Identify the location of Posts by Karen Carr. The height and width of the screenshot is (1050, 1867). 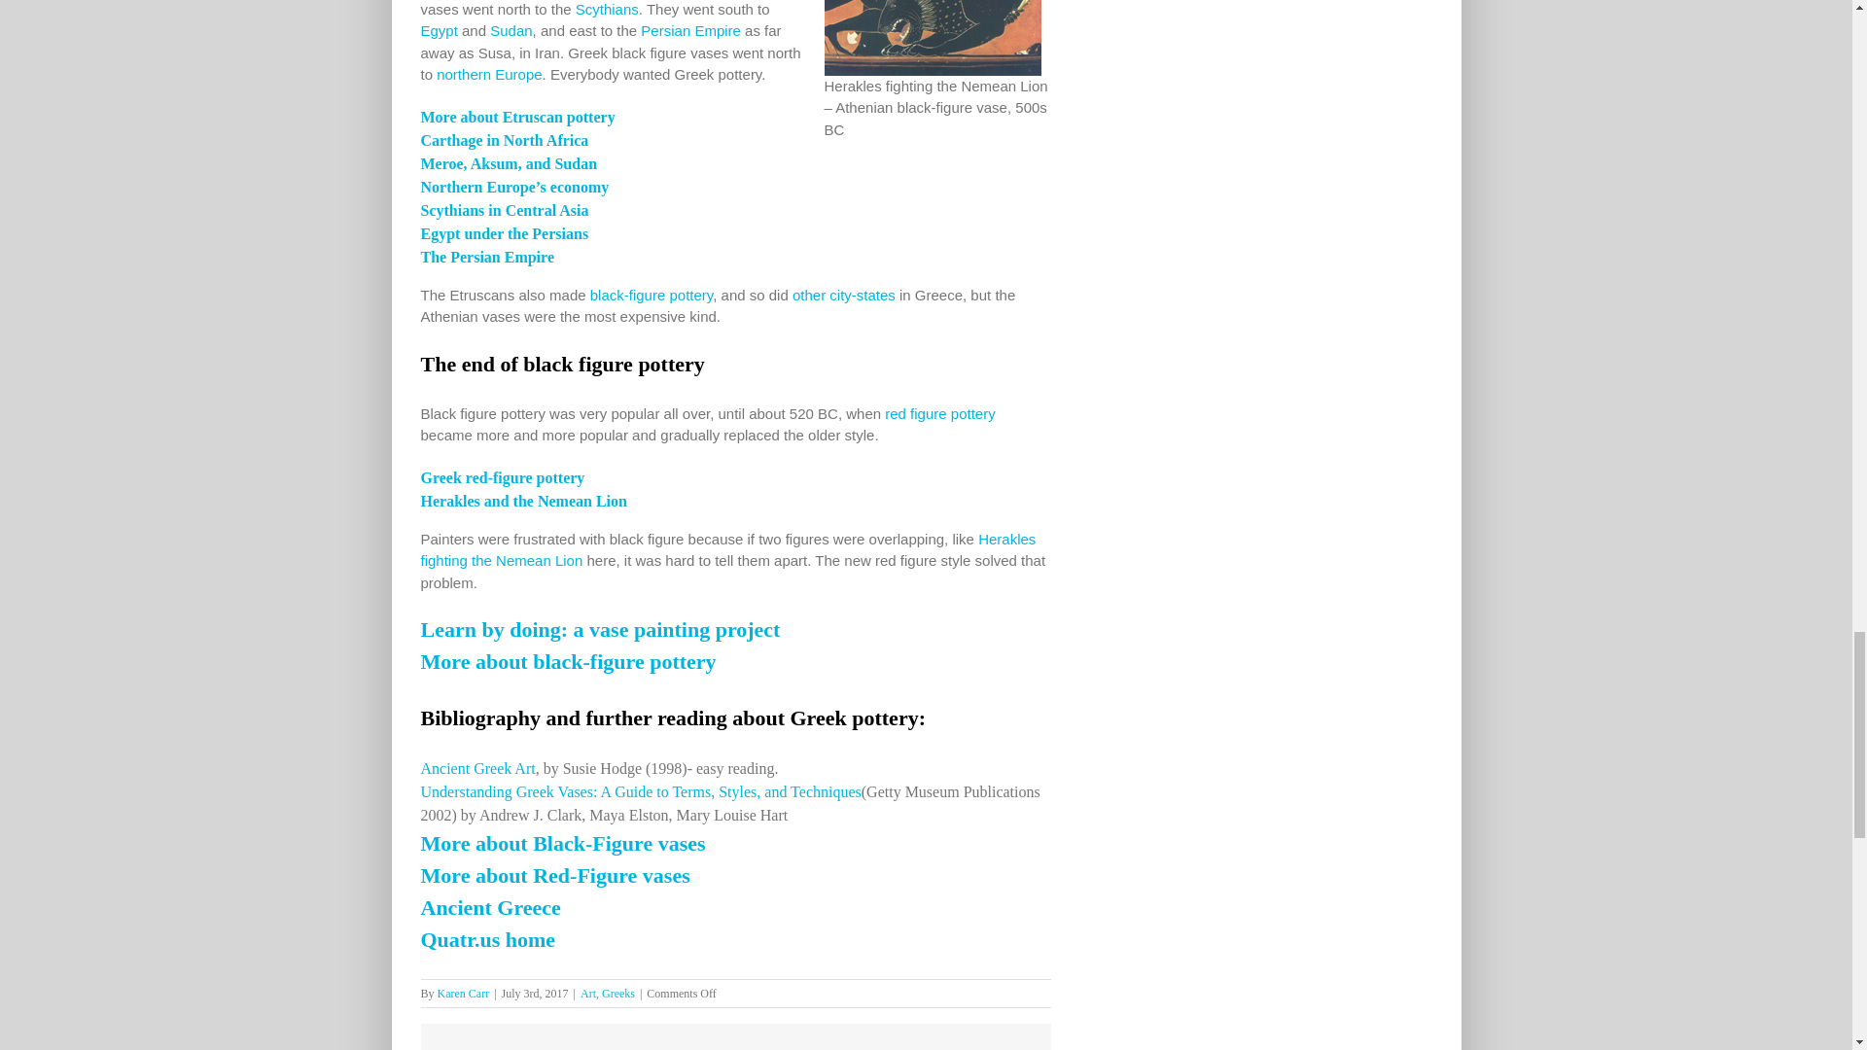
(463, 994).